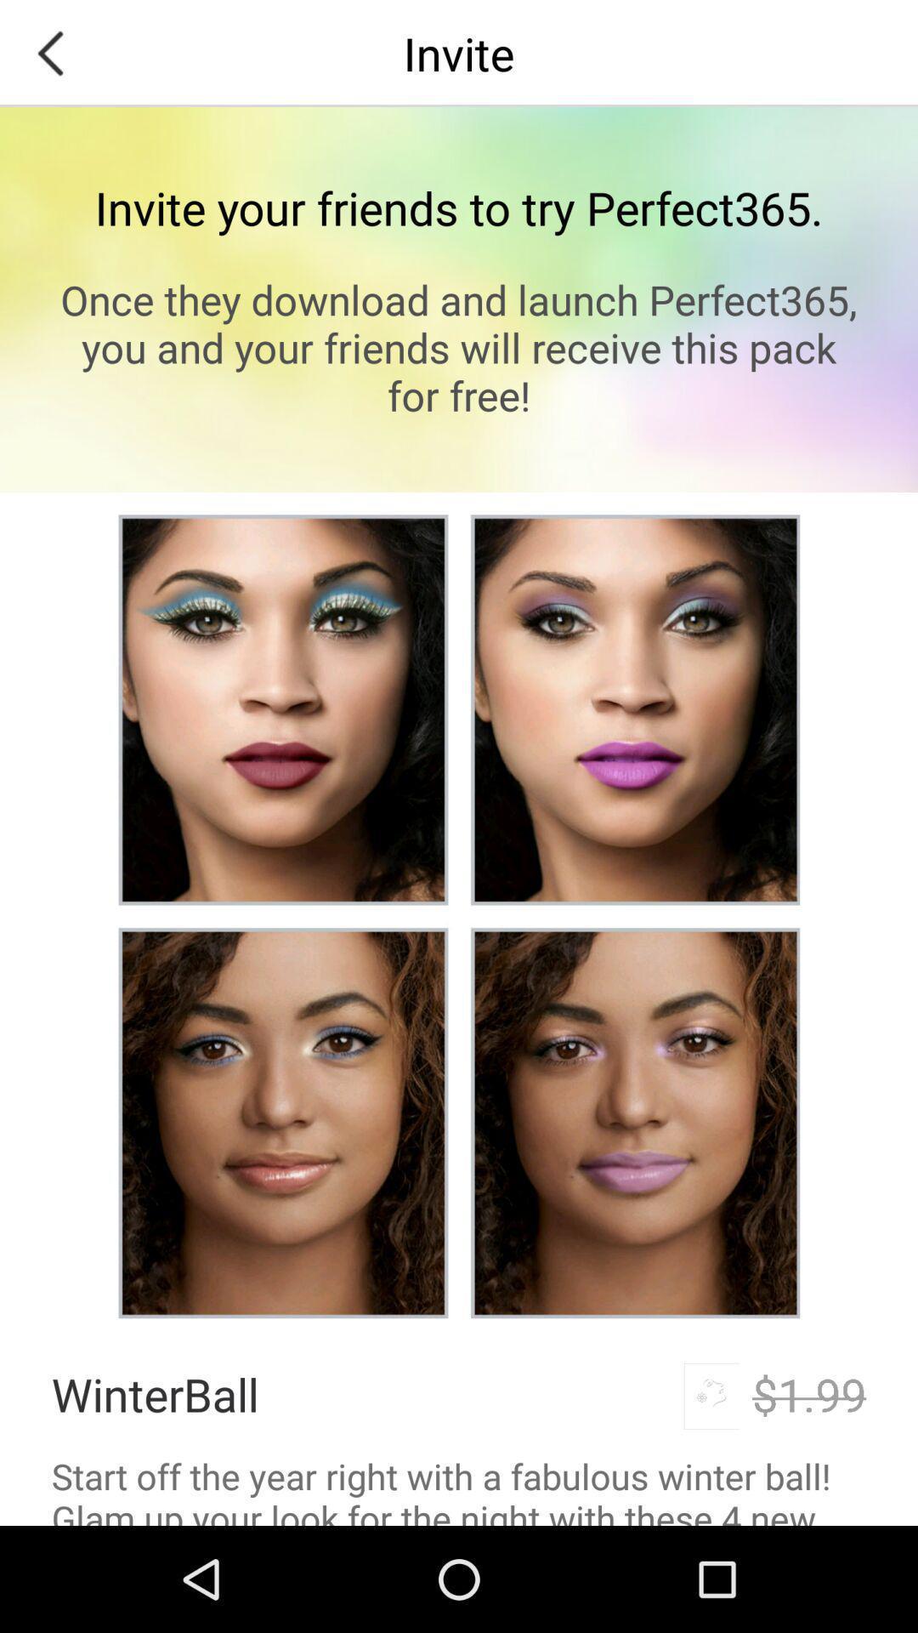  Describe the element at coordinates (809, 1393) in the screenshot. I see `click the icon above the start off the icon` at that location.